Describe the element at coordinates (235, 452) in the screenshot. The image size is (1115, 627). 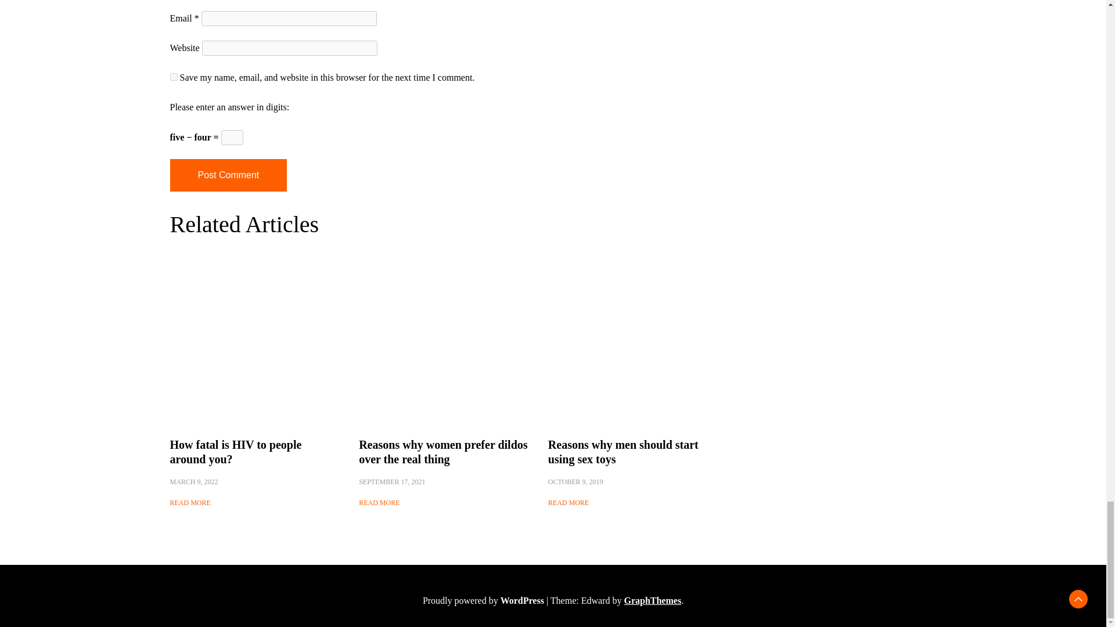
I see `How fatal is HIV to people around you?` at that location.